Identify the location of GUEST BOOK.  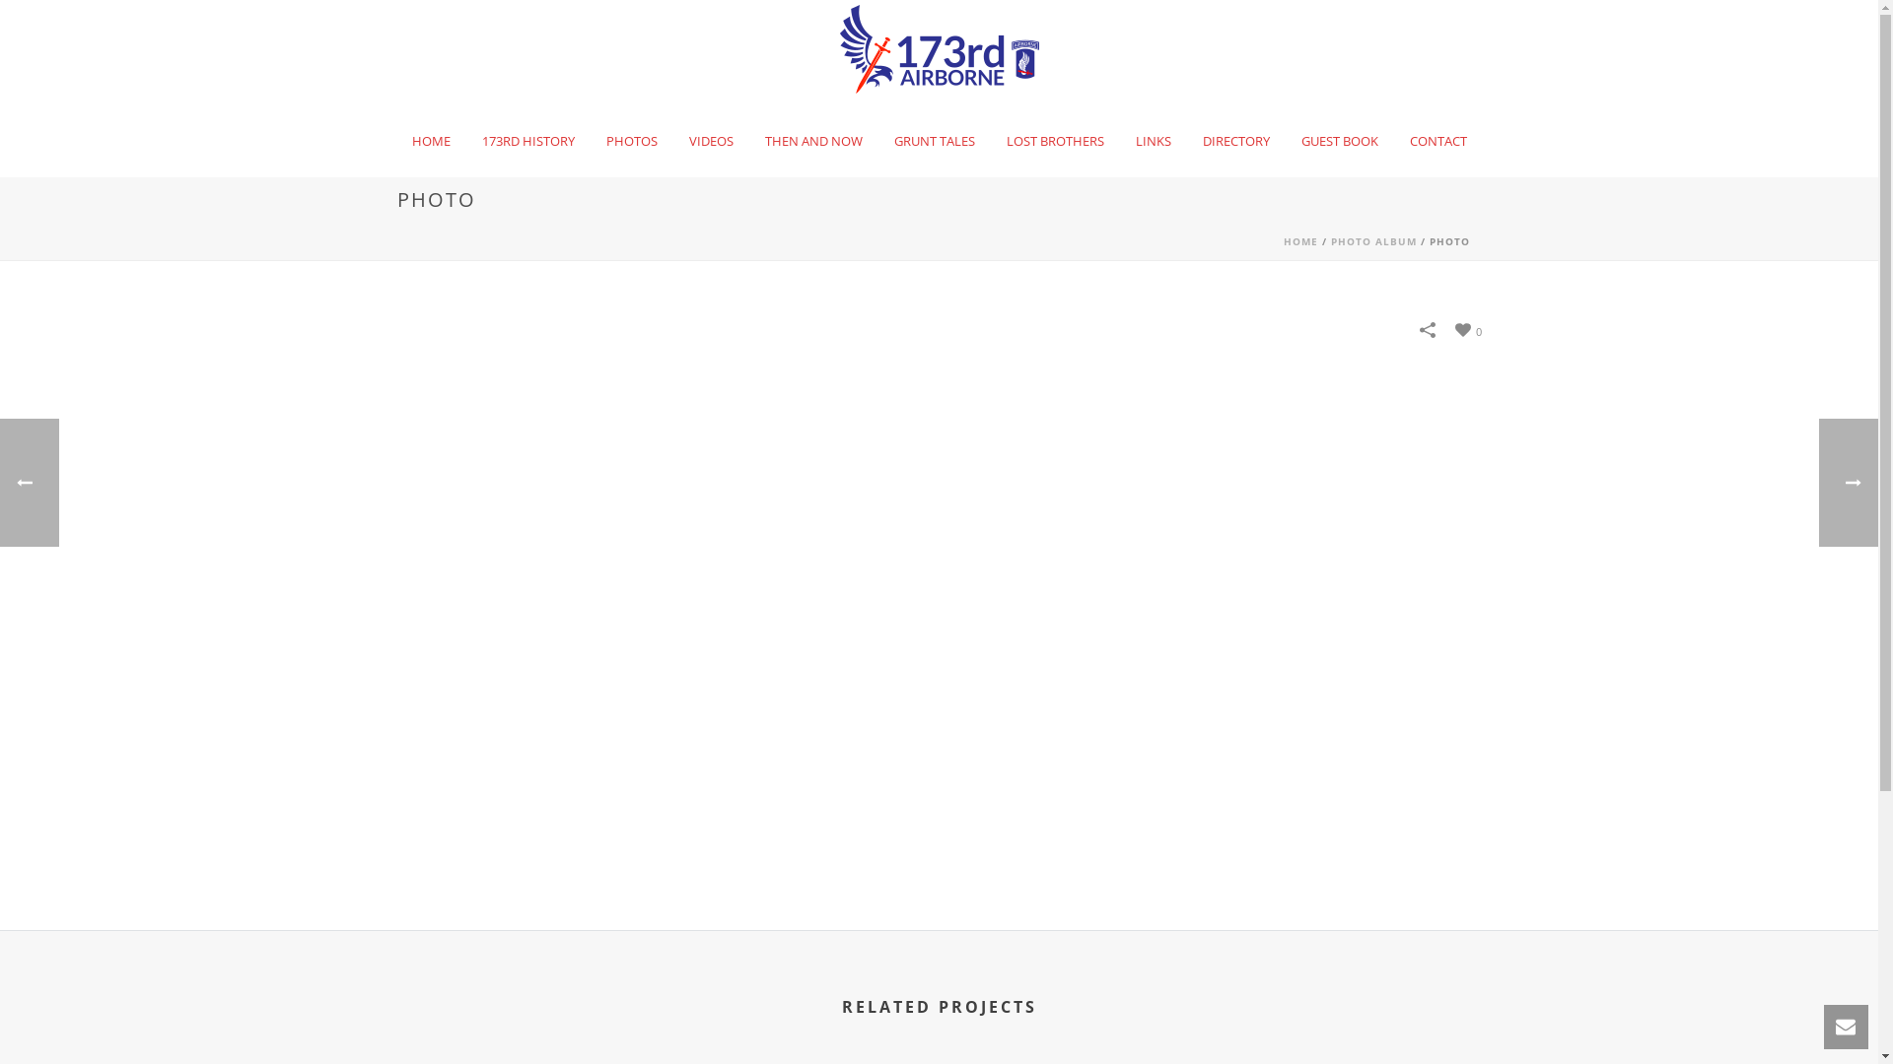
(1340, 141).